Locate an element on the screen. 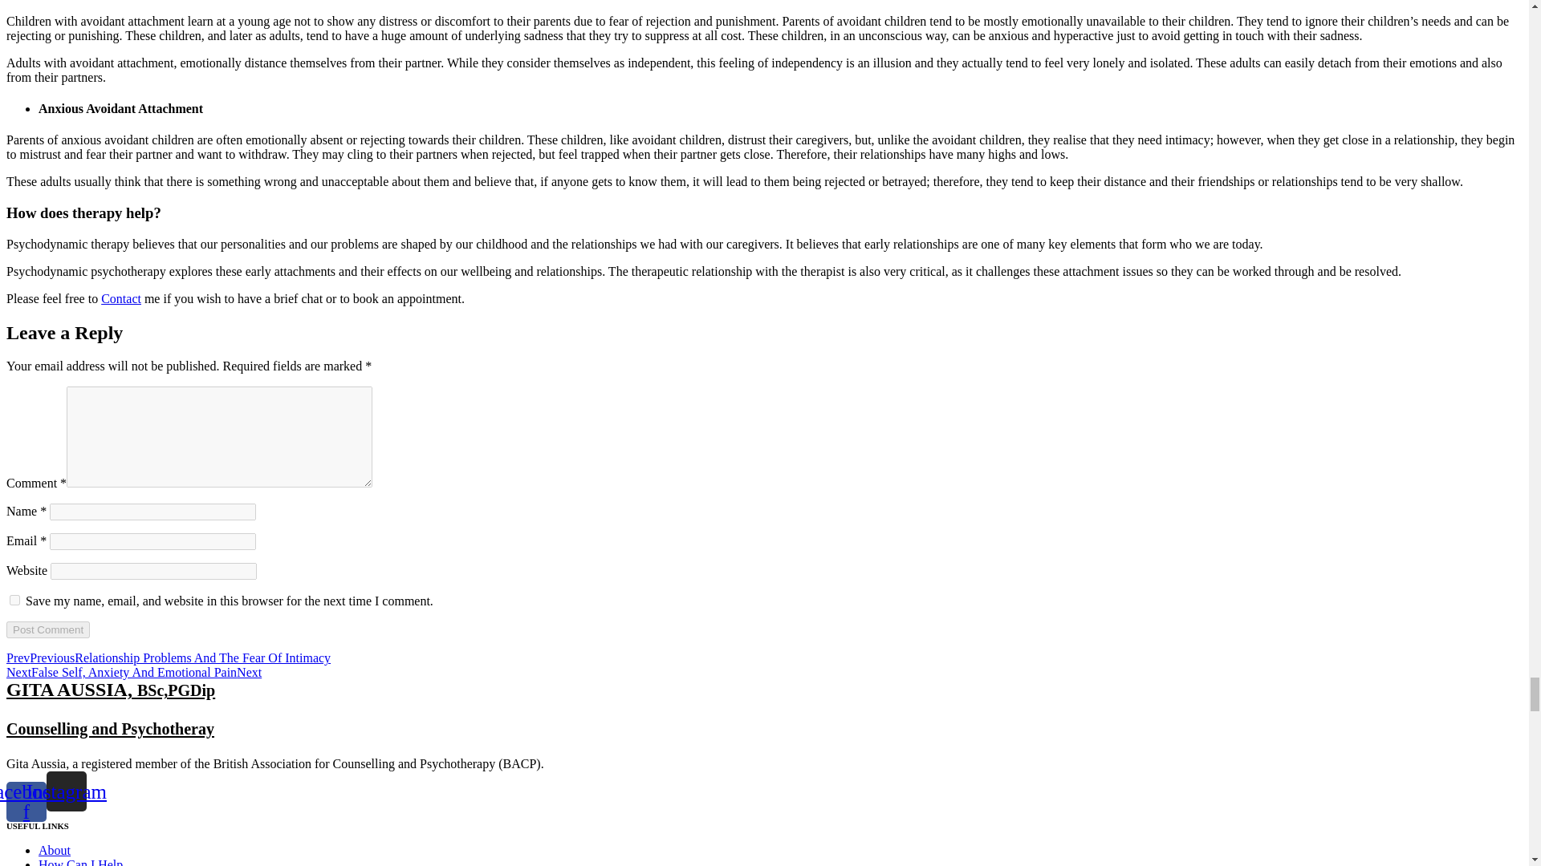 The image size is (1541, 866). Facebook-f is located at coordinates (26, 802).